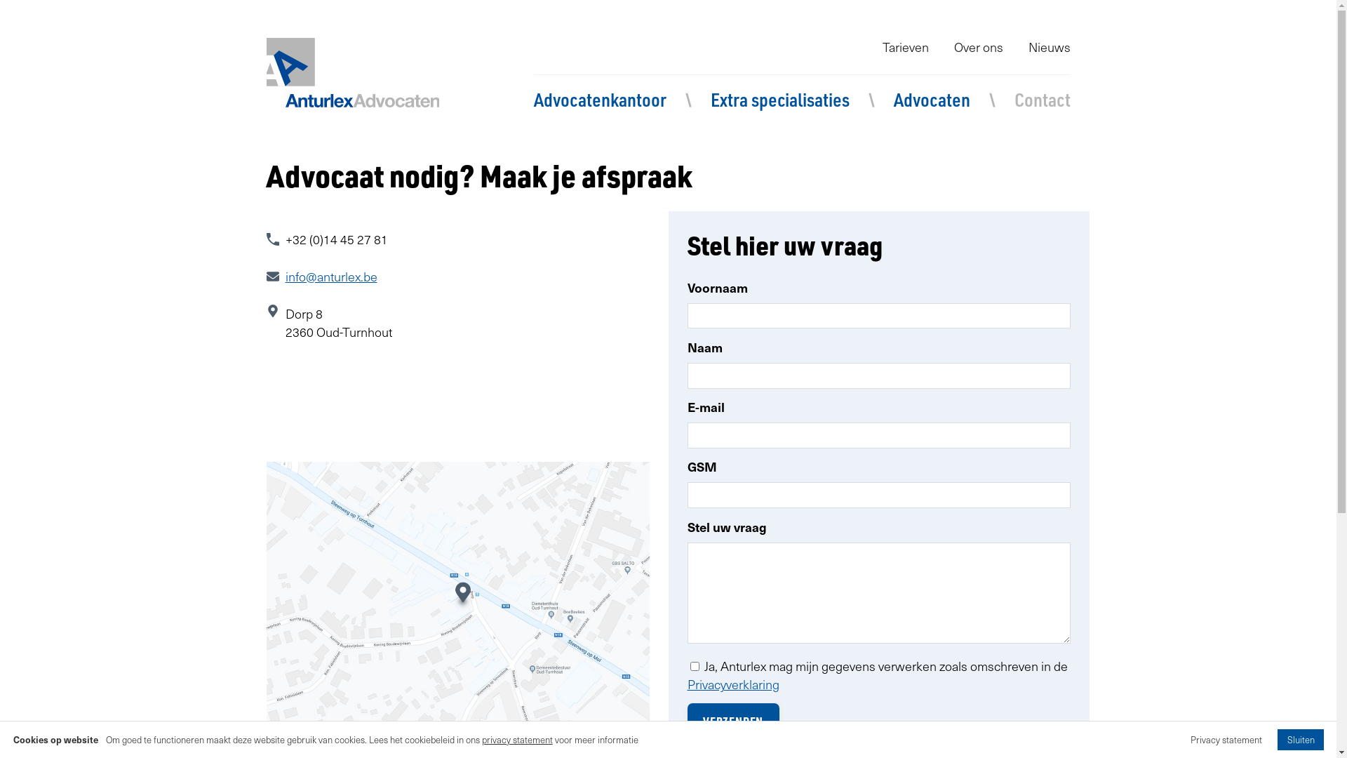  Describe the element at coordinates (1050, 46) in the screenshot. I see `Nieuws` at that location.